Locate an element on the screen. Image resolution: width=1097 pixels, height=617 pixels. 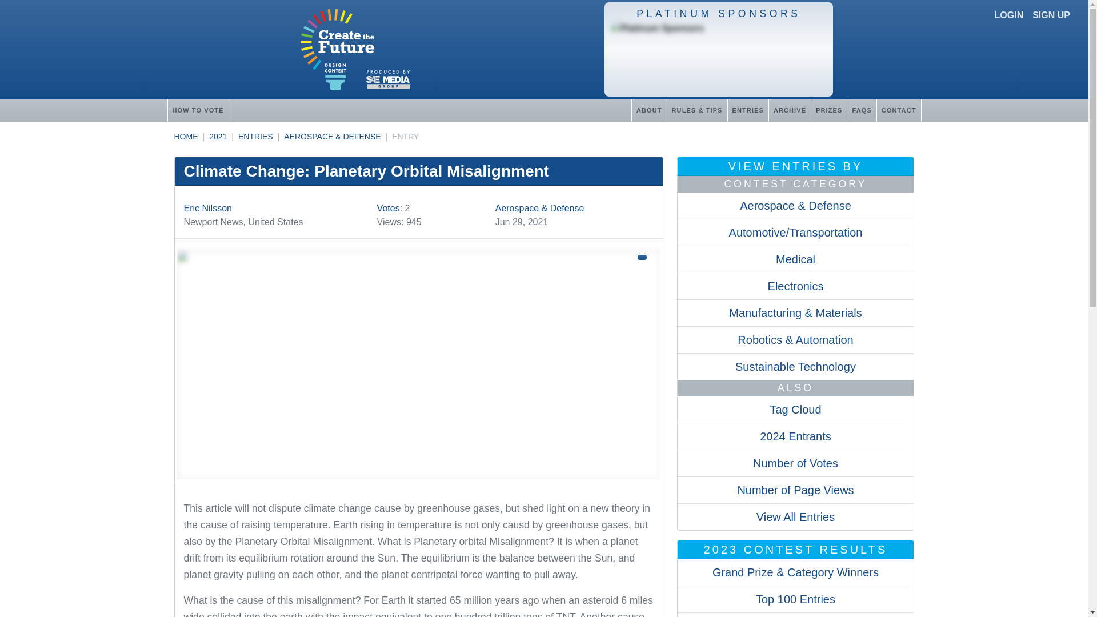
CONTACT is located at coordinates (899, 110).